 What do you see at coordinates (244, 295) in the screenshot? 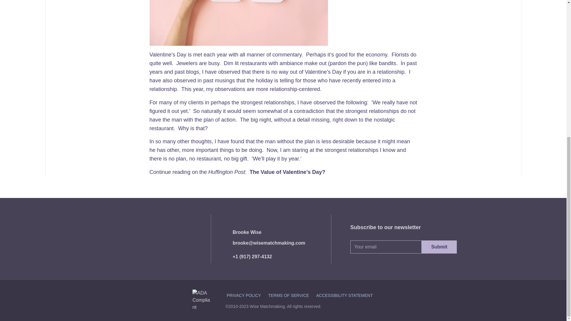
I see `PRIVACY POLICY` at bounding box center [244, 295].